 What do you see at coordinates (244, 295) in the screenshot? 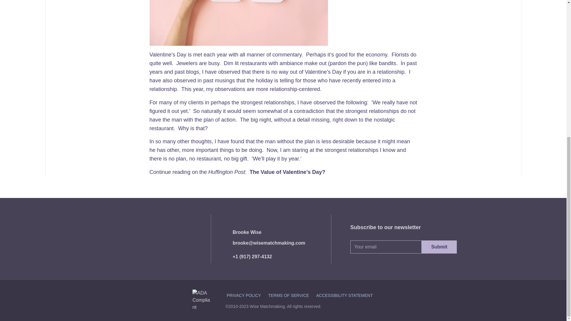
I see `PRIVACY POLICY` at bounding box center [244, 295].